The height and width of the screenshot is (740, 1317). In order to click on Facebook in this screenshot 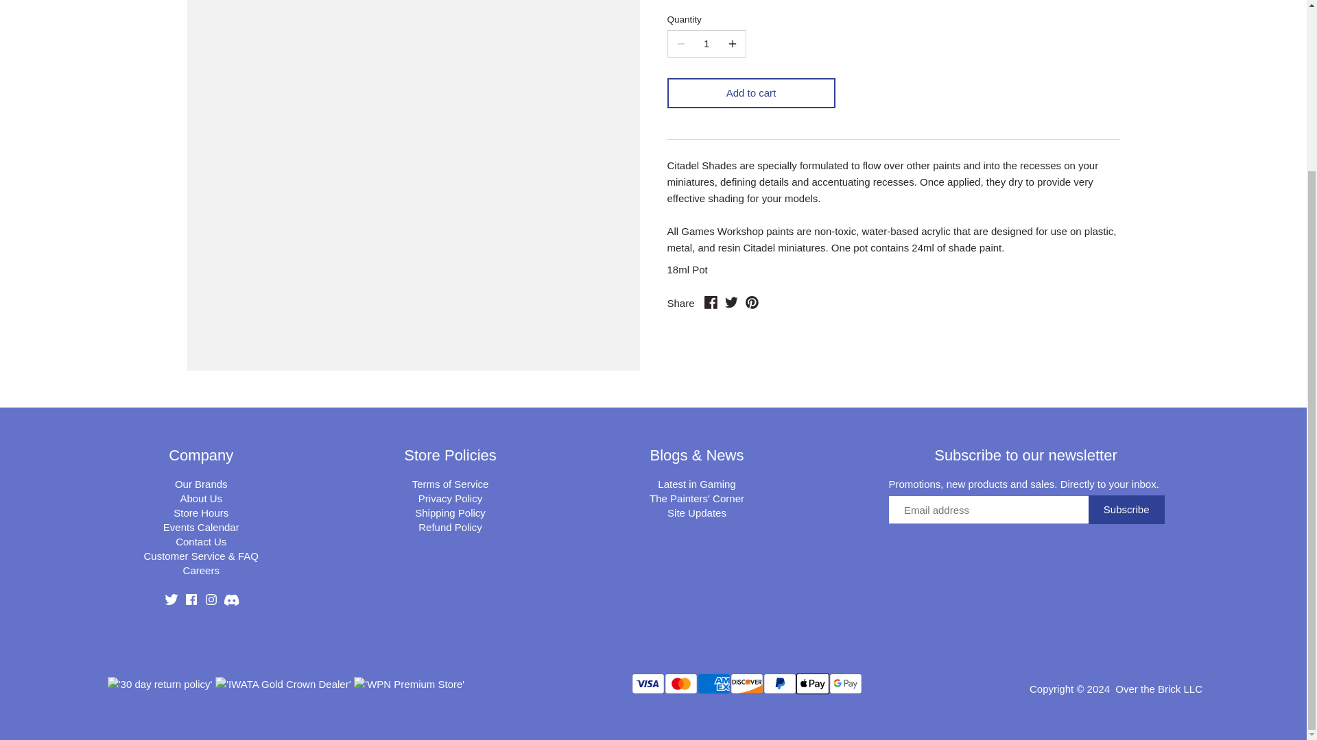, I will do `click(191, 600)`.